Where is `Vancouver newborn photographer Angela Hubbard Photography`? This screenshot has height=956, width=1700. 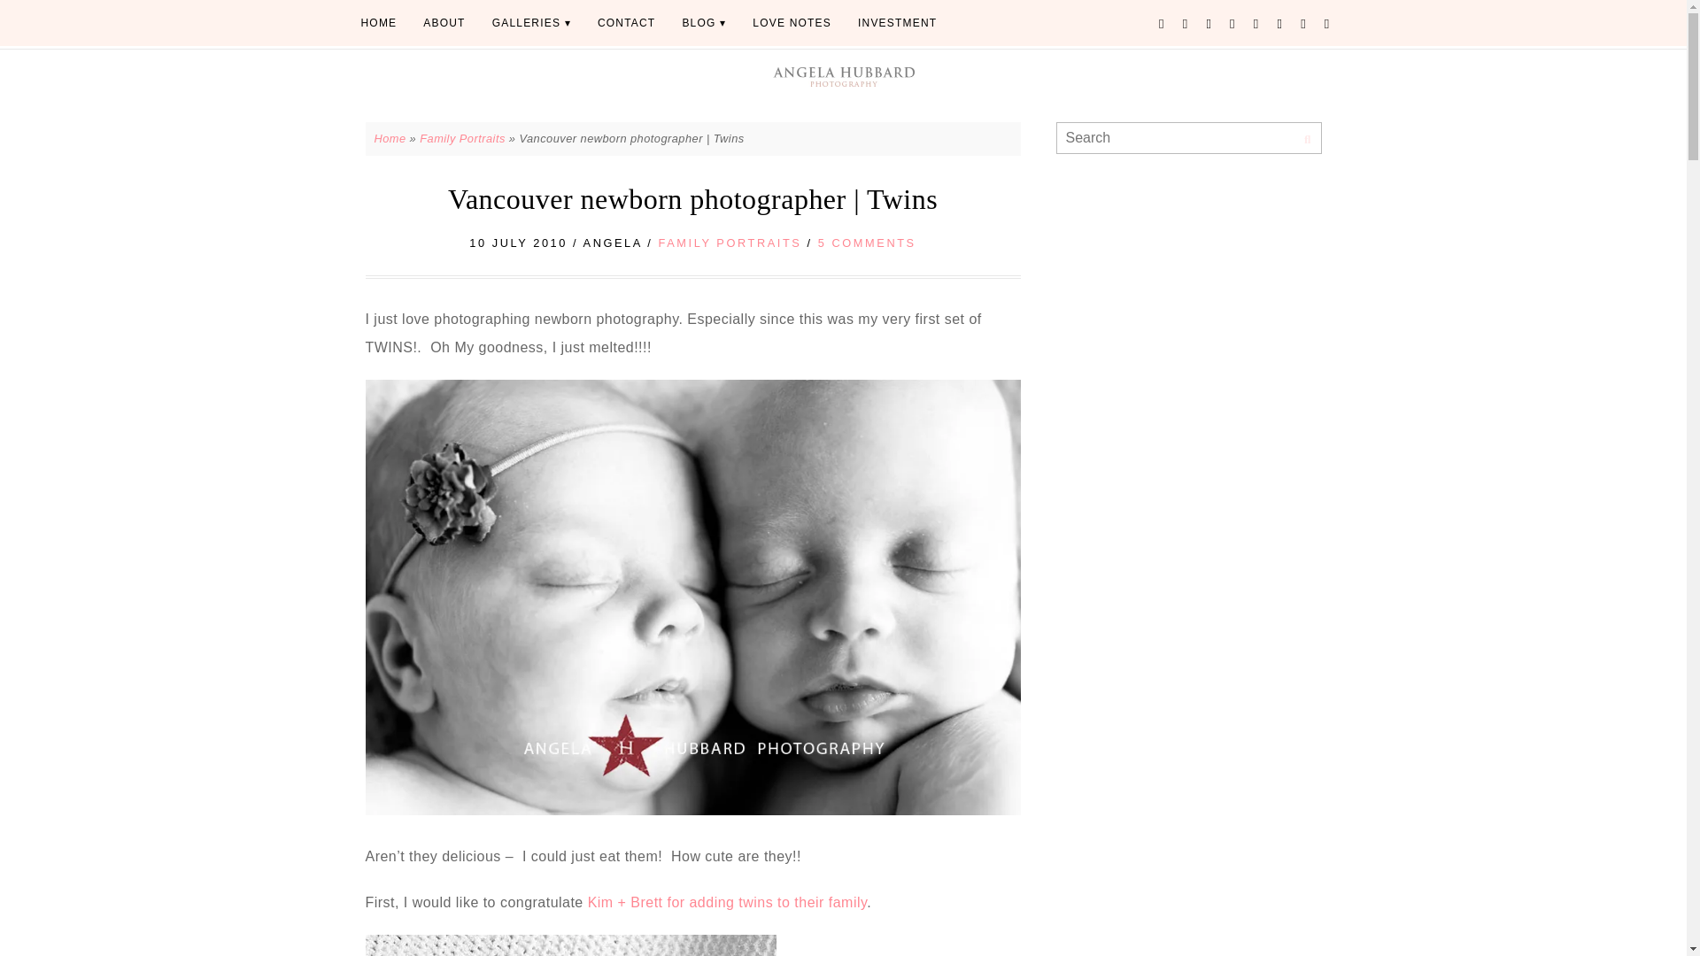
Vancouver newborn photographer Angela Hubbard Photography is located at coordinates (570, 945).